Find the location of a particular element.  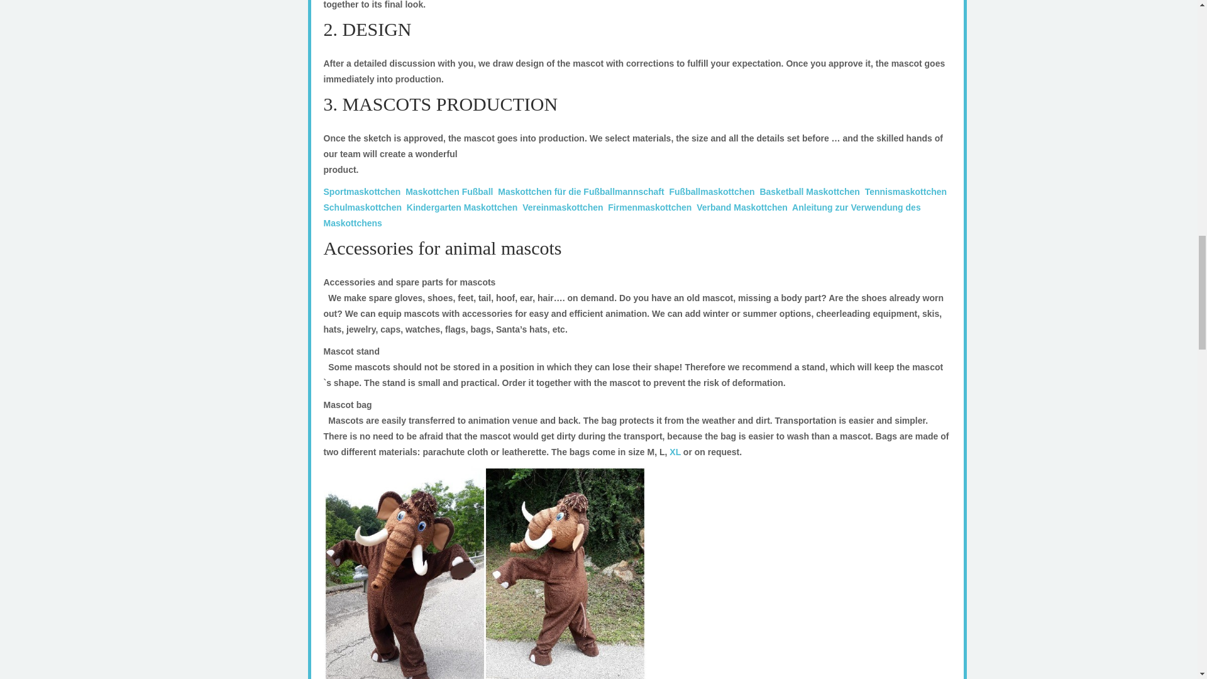

Vereinmaskottchen is located at coordinates (562, 207).